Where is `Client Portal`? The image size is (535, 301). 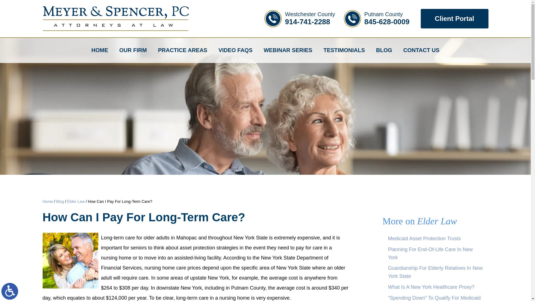
Client Portal is located at coordinates (10, 291).